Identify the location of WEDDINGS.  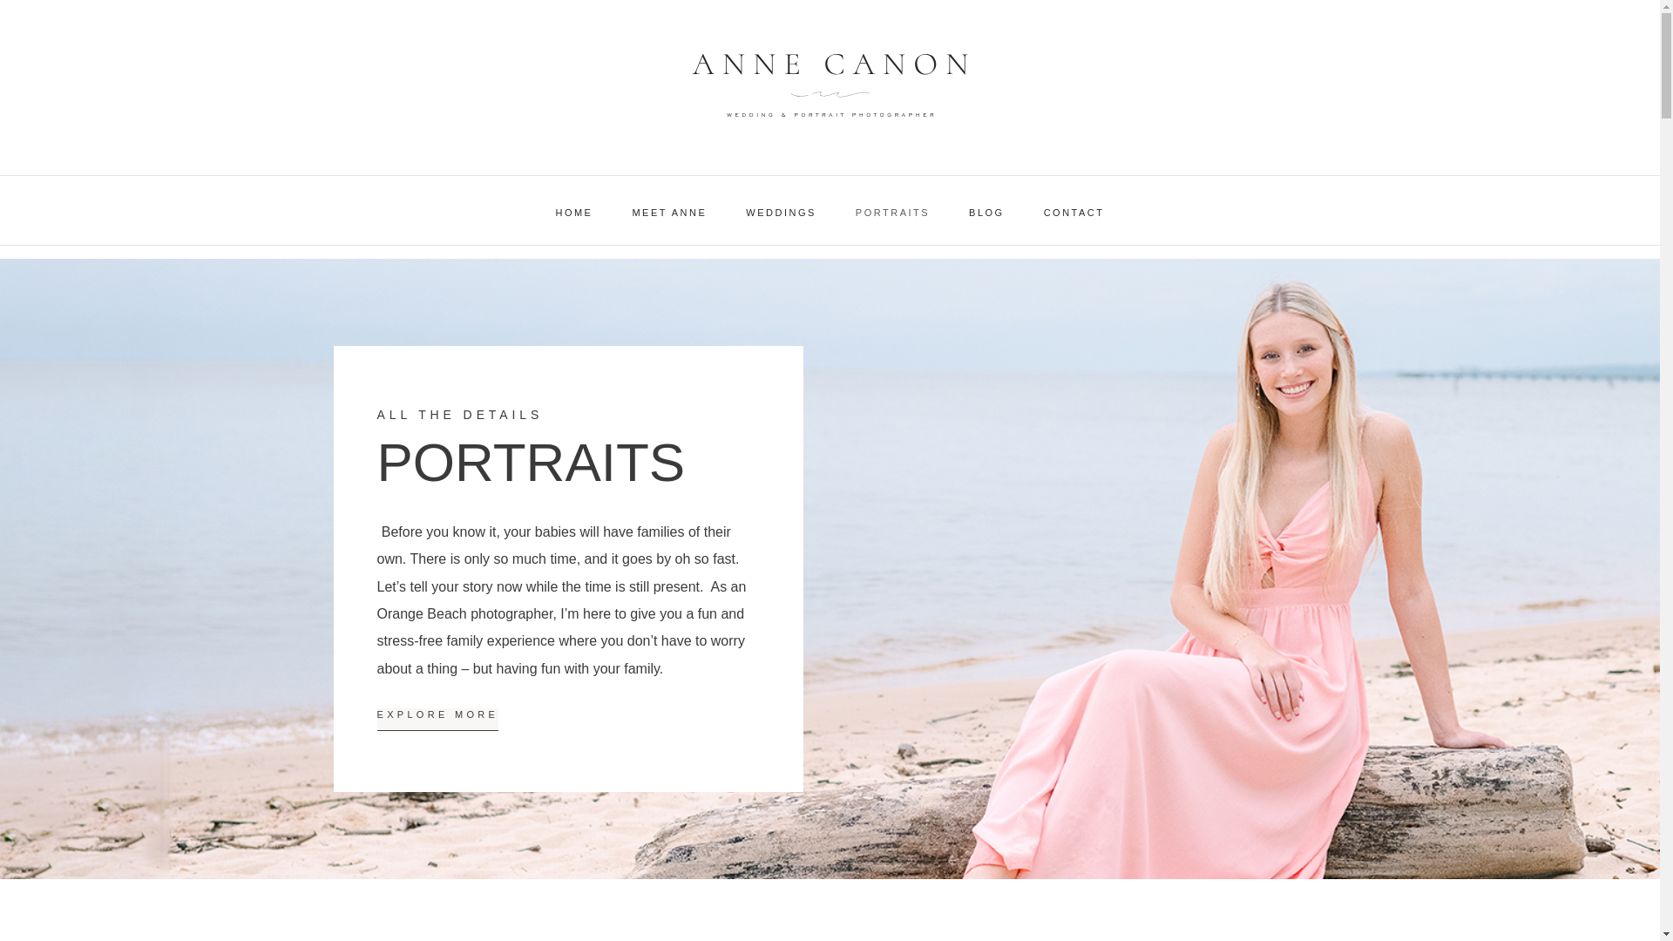
(781, 213).